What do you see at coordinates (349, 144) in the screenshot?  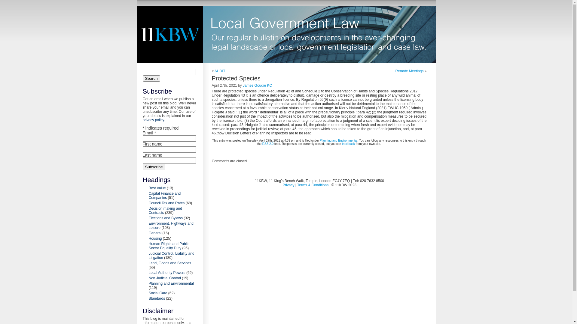 I see `trackback` at bounding box center [349, 144].